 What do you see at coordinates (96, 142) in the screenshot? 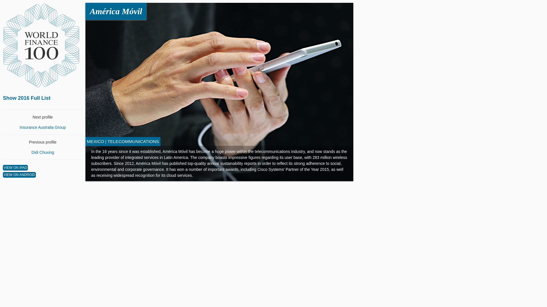
I see `MEXICO` at bounding box center [96, 142].